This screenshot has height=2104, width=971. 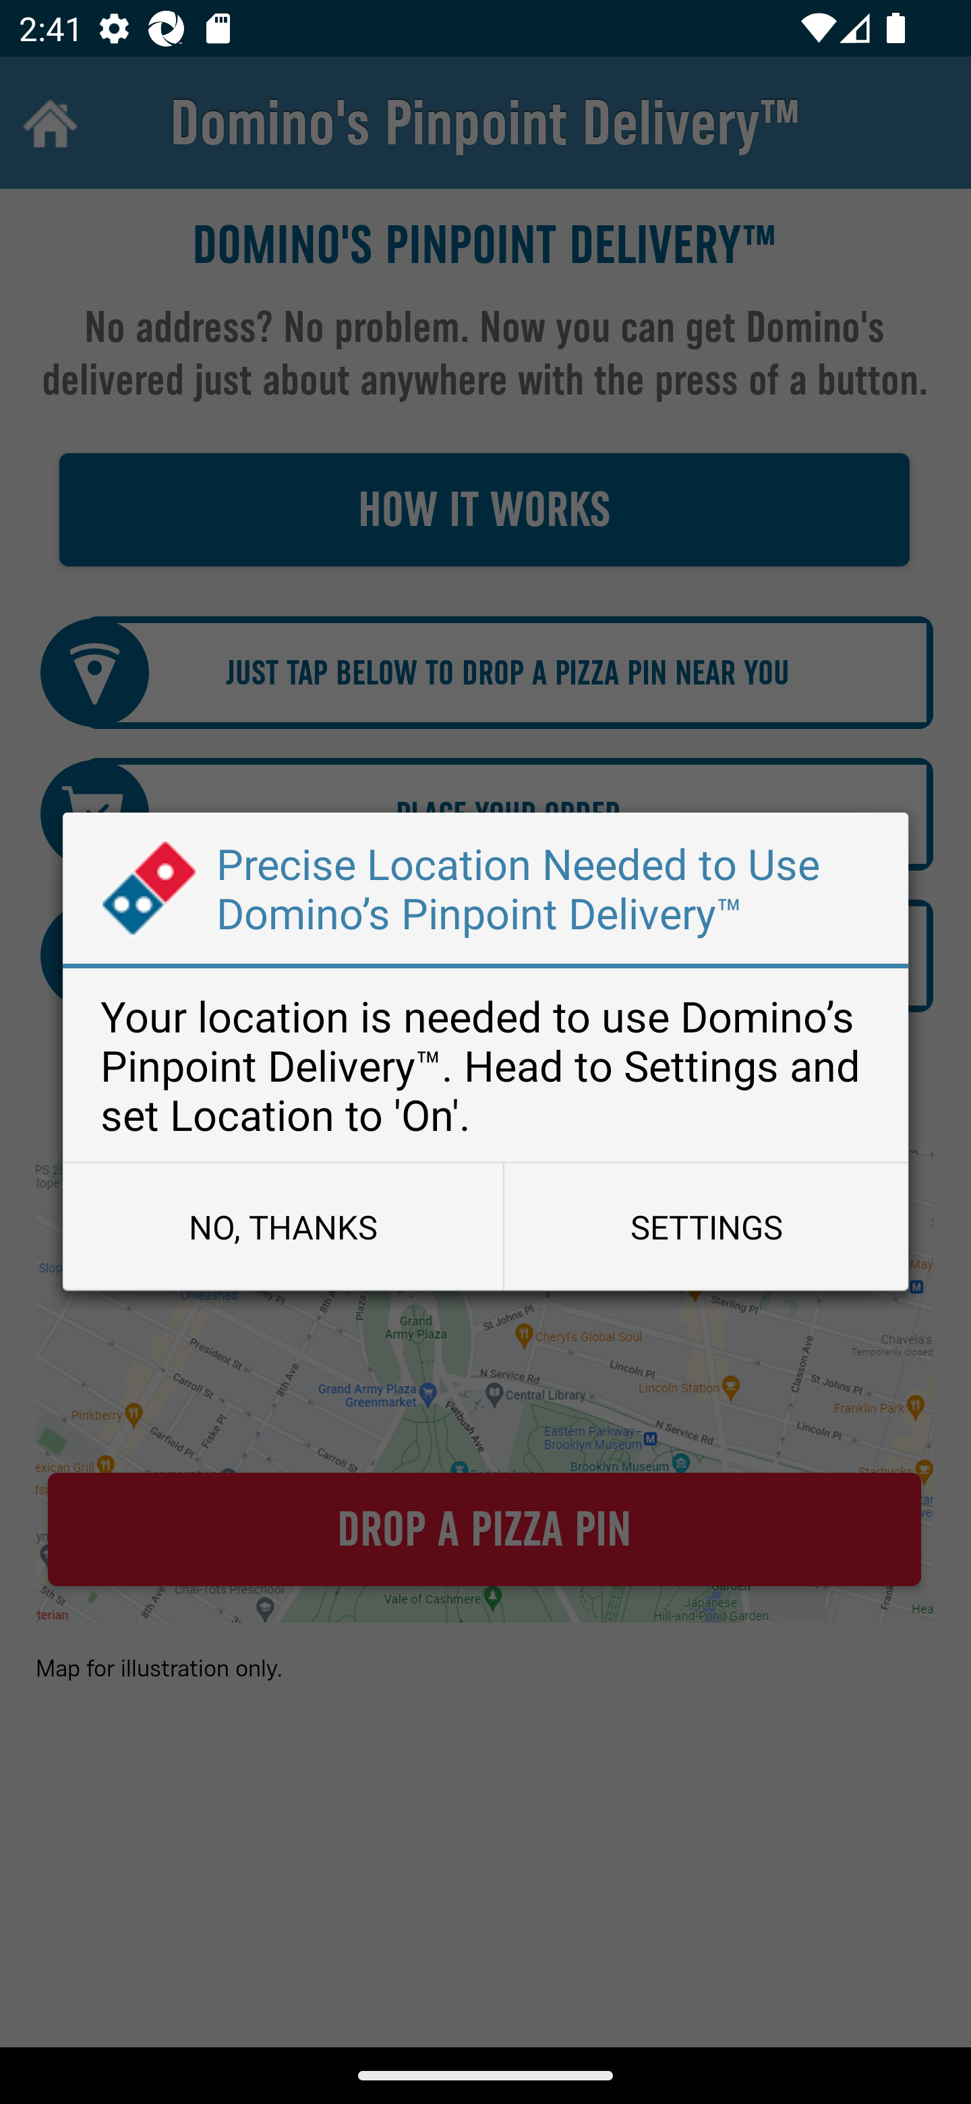 I want to click on NO, THANKS, so click(x=283, y=1226).